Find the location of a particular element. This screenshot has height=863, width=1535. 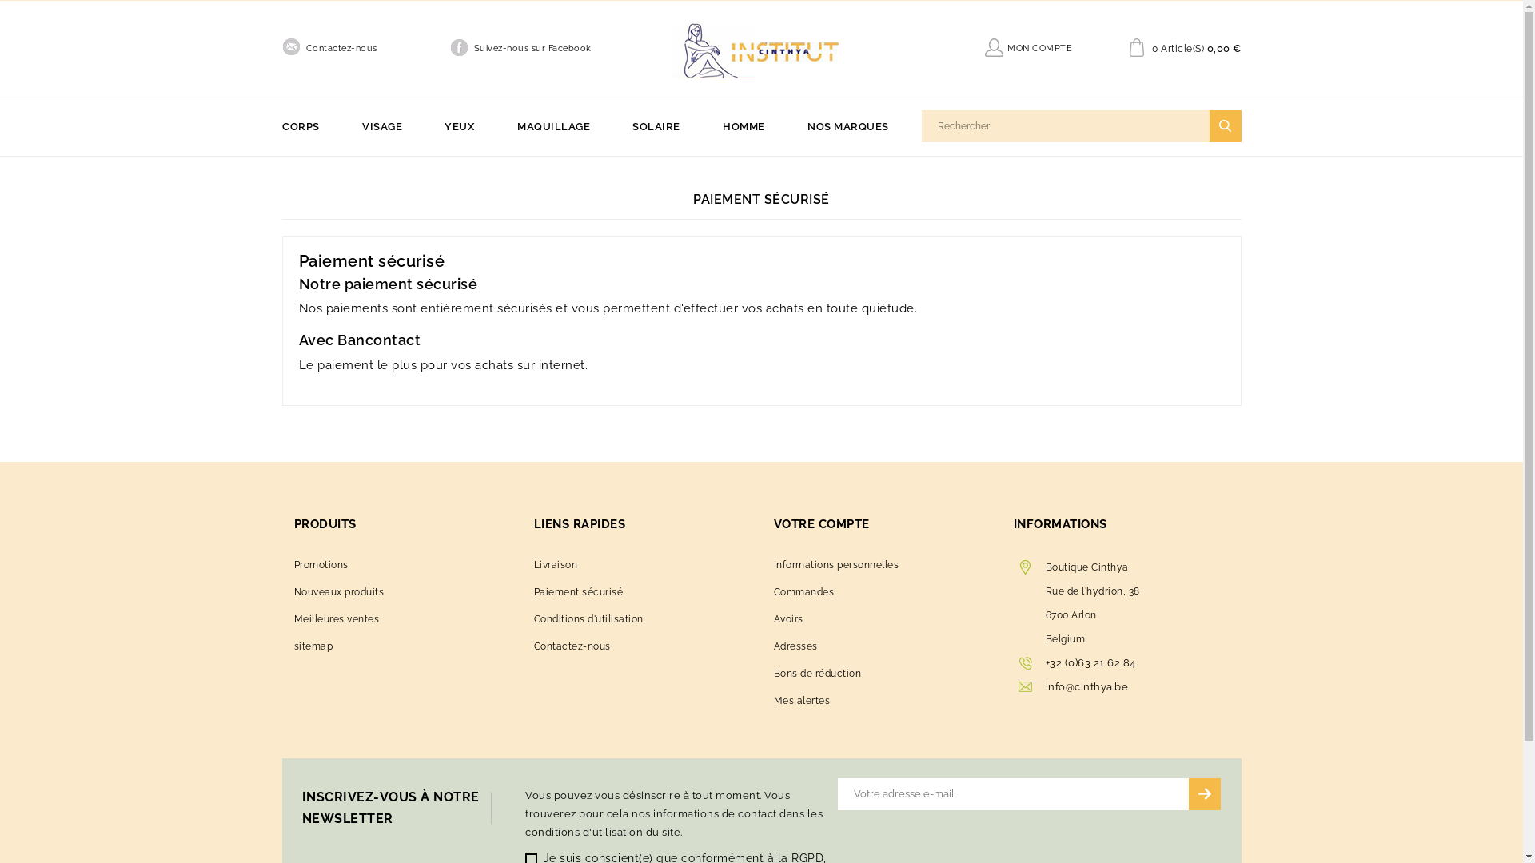

Teint is located at coordinates (576, 168).